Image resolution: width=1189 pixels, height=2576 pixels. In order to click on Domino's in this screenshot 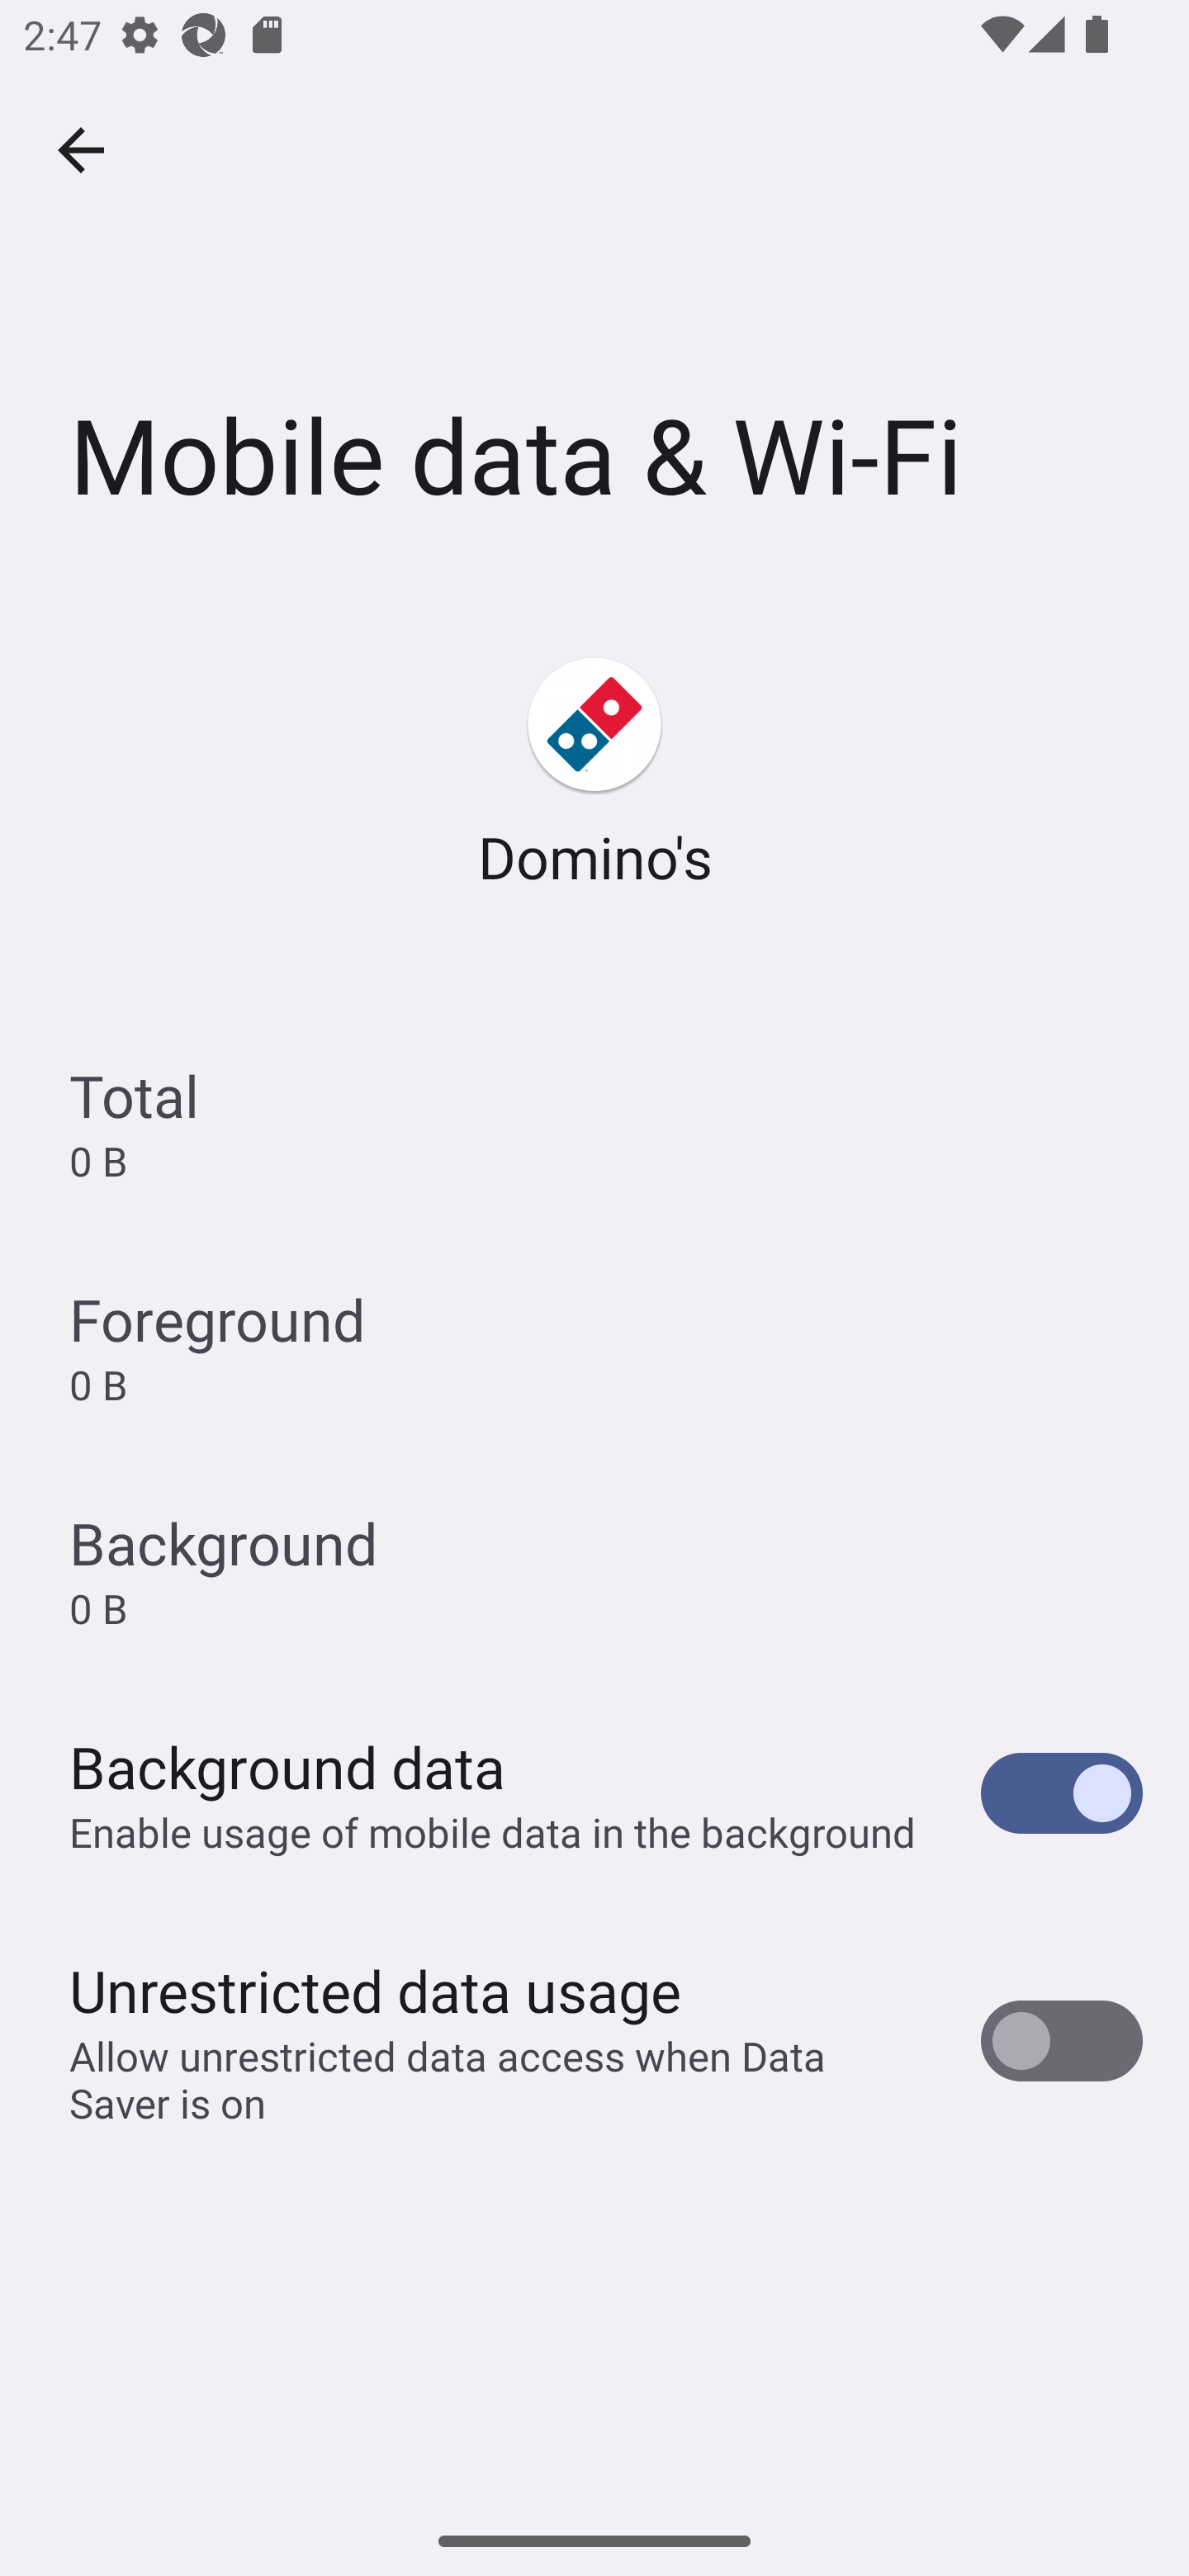, I will do `click(594, 774)`.